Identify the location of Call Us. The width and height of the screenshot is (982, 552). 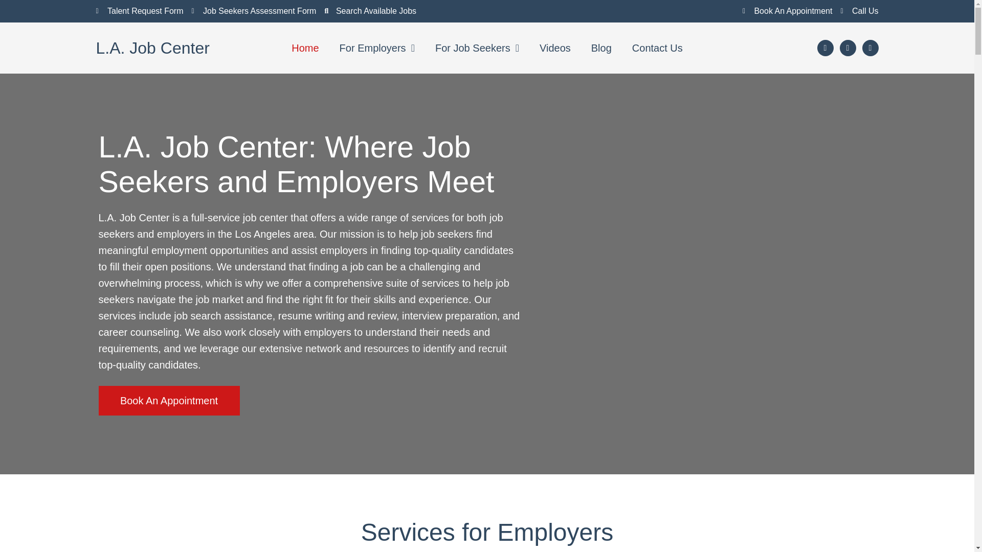
(859, 11).